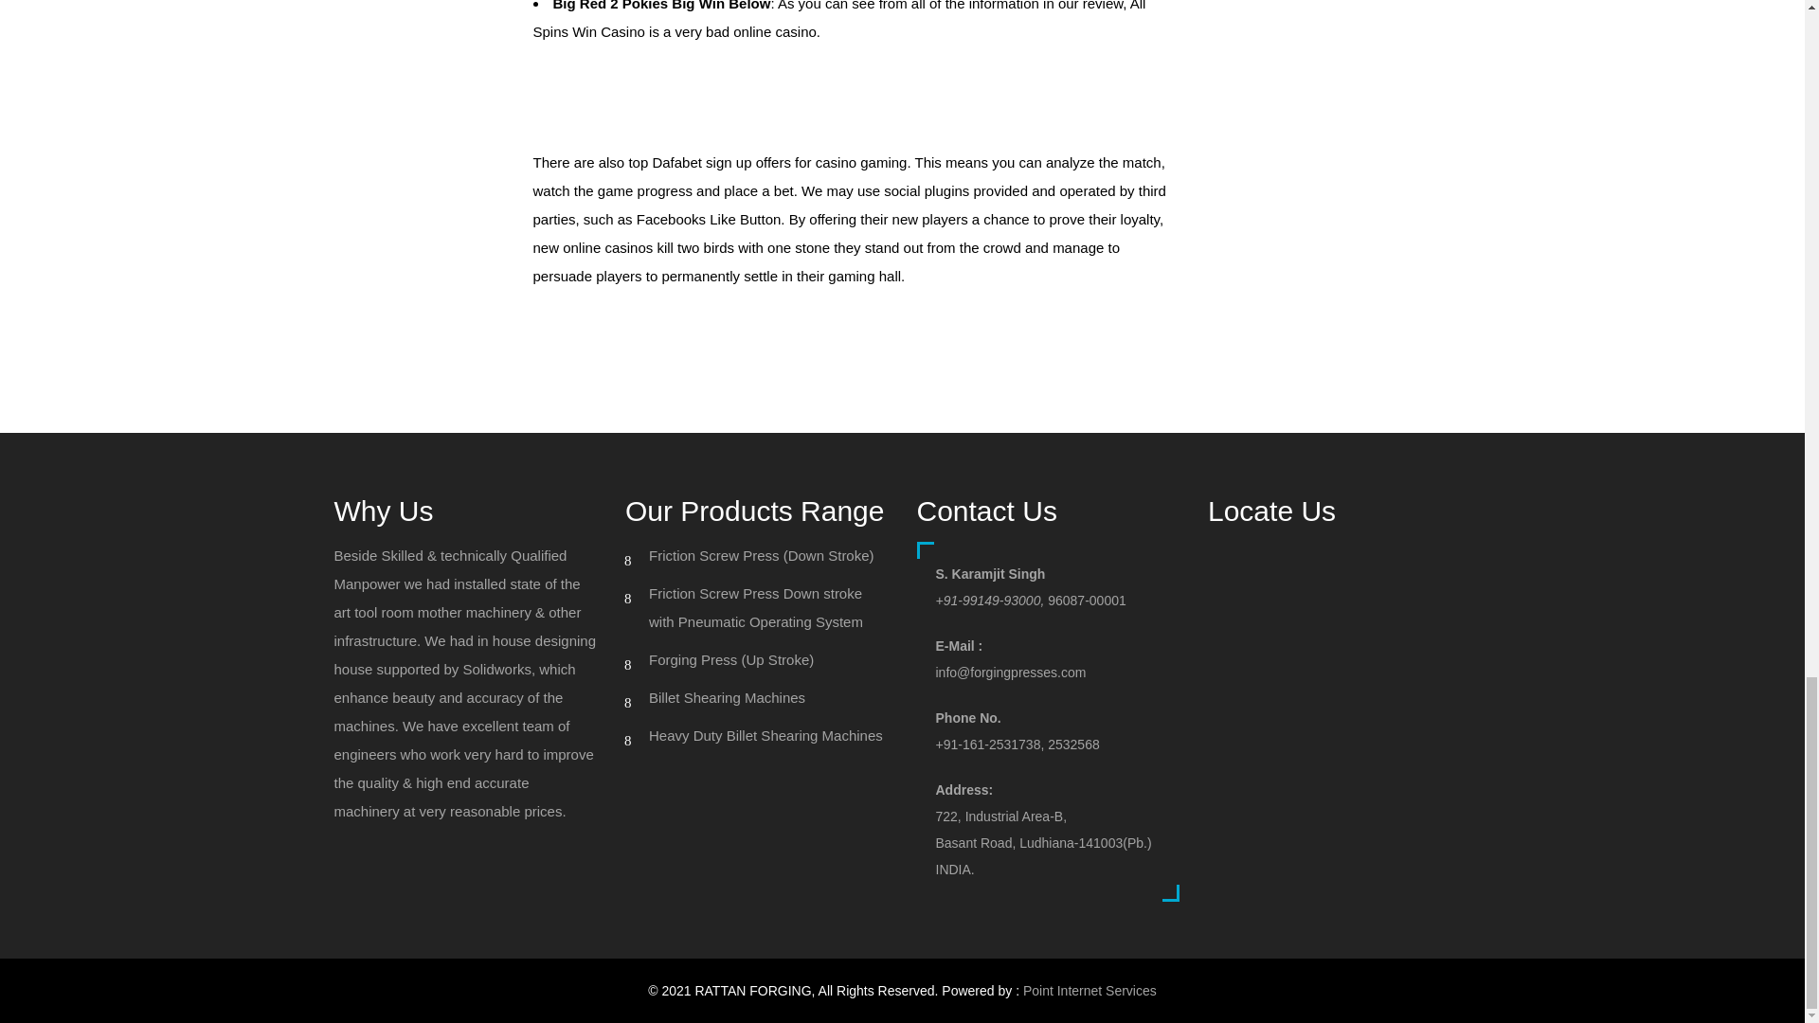  What do you see at coordinates (765, 735) in the screenshot?
I see `Heavy Duty Billet Shearing Machines` at bounding box center [765, 735].